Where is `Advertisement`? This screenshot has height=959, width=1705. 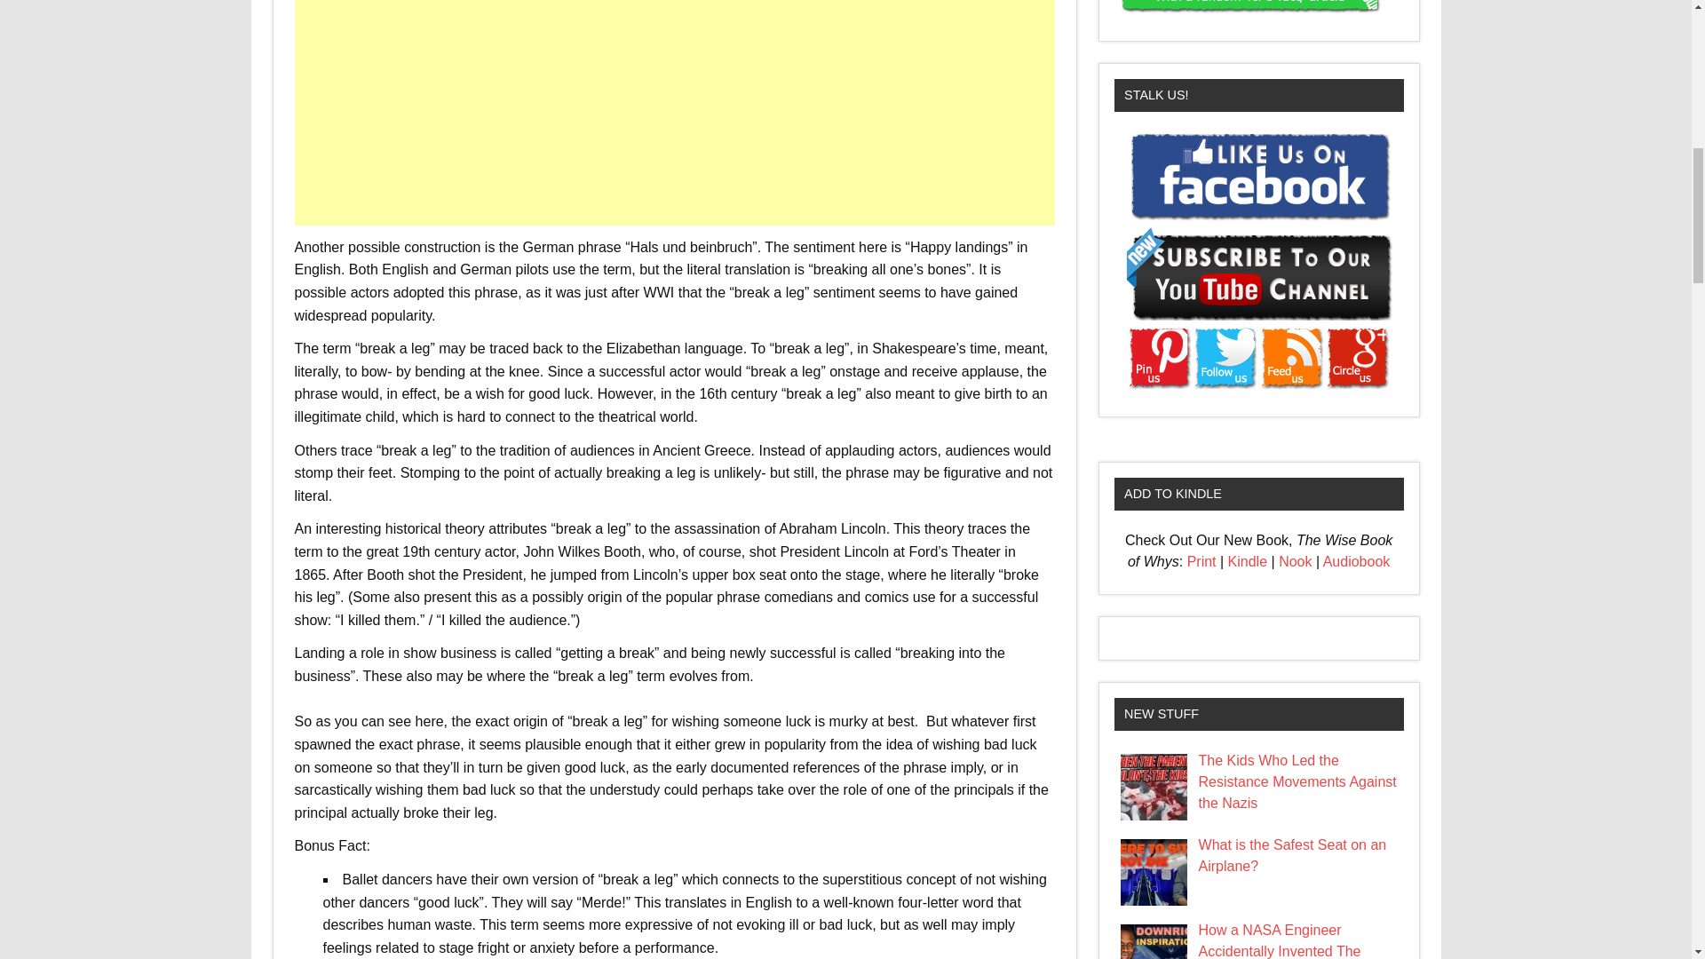
Advertisement is located at coordinates (677, 112).